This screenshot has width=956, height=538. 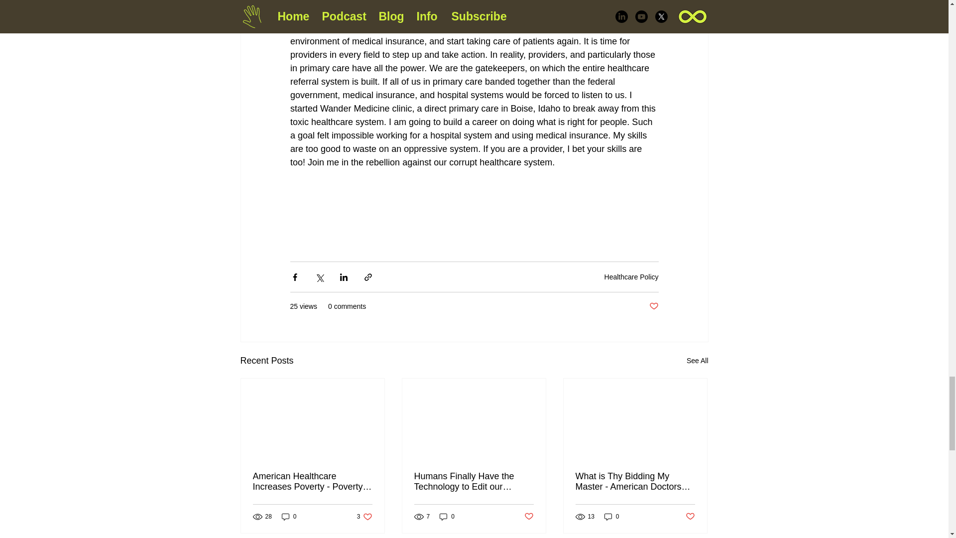 What do you see at coordinates (474, 482) in the screenshot?
I see `Post not marked as liked` at bounding box center [474, 482].